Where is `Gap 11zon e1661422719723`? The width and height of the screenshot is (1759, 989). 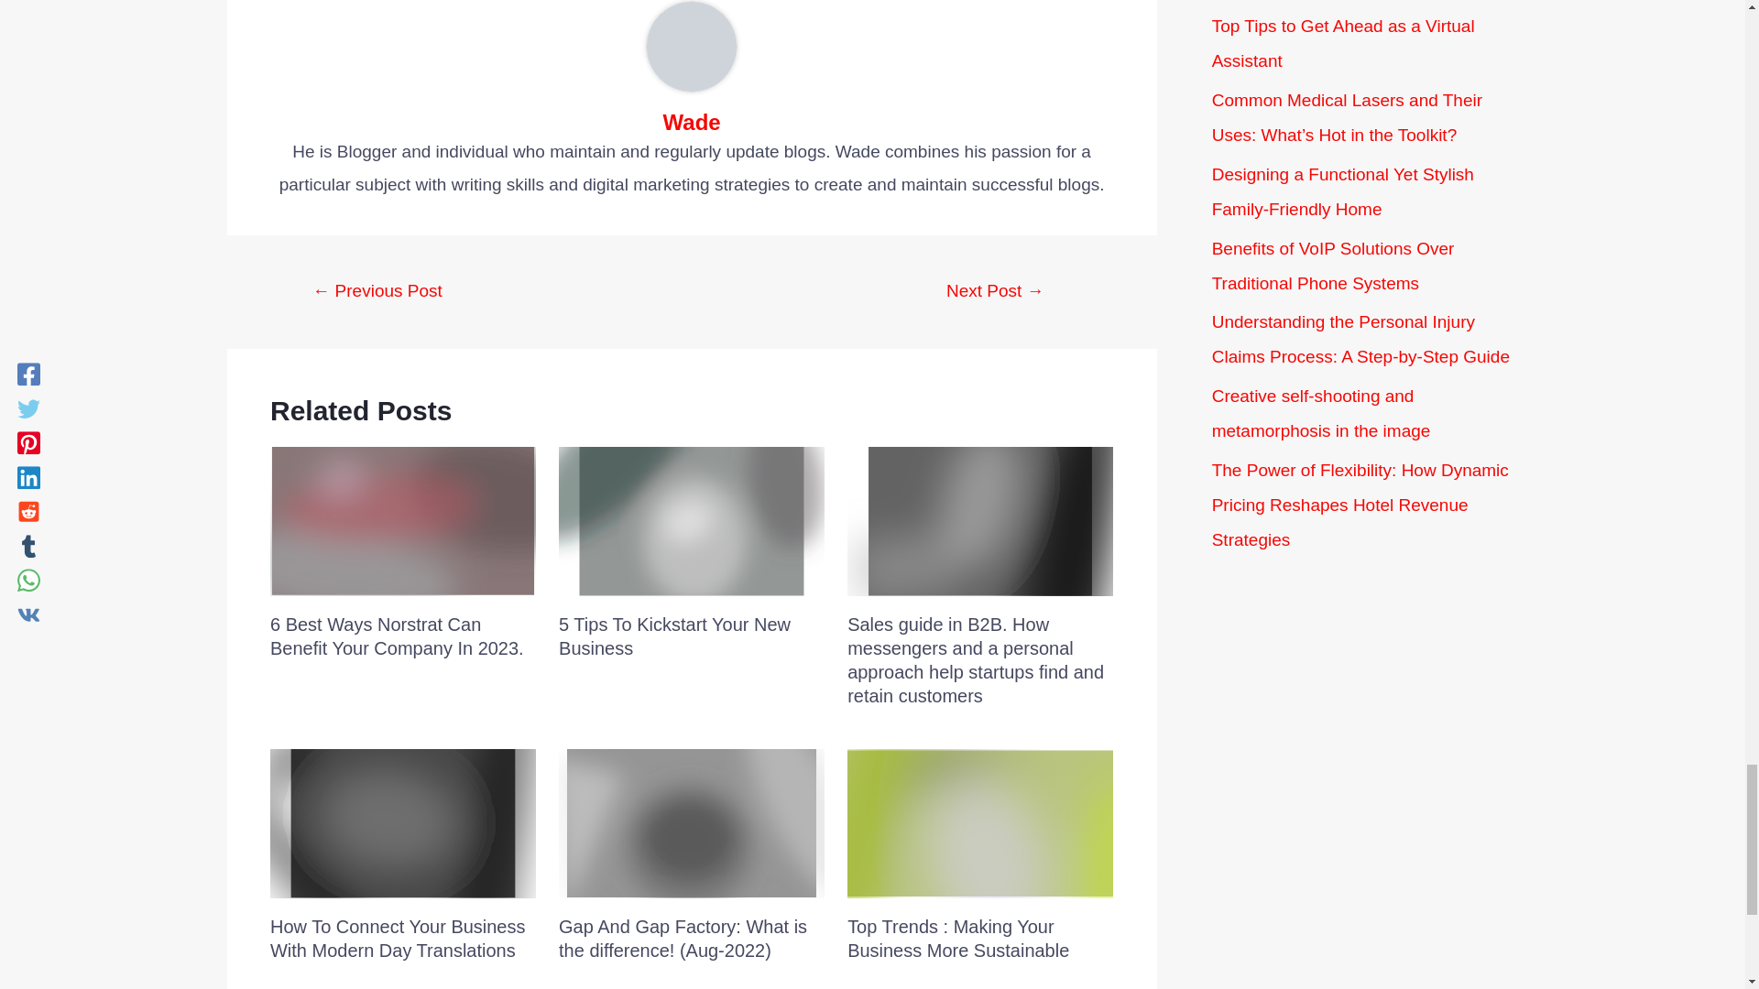 Gap 11zon e1661422719723 is located at coordinates (692, 822).